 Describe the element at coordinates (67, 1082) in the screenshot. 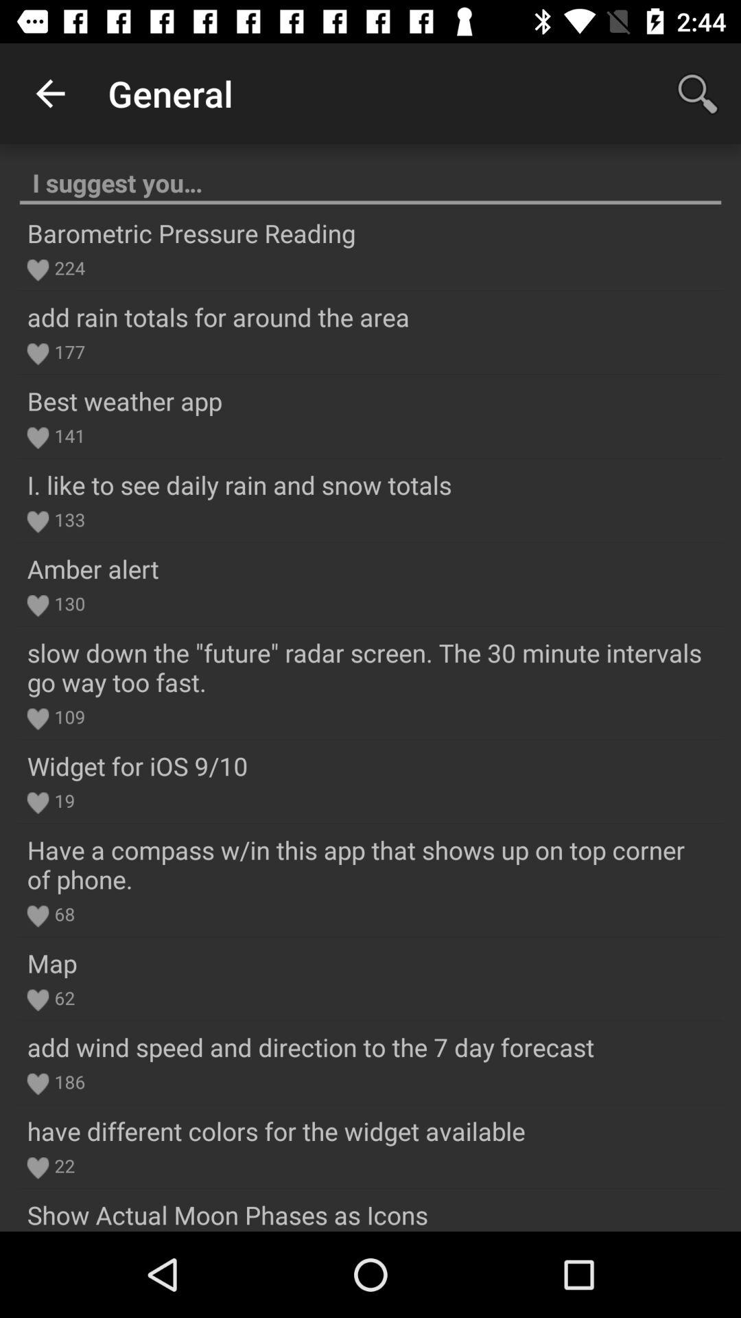

I see `turn on item below add wind speed item` at that location.